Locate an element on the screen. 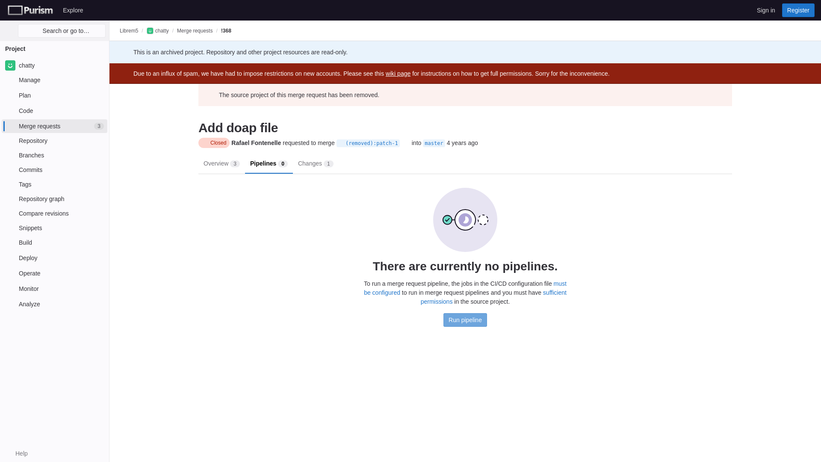  Register is located at coordinates (798, 10).